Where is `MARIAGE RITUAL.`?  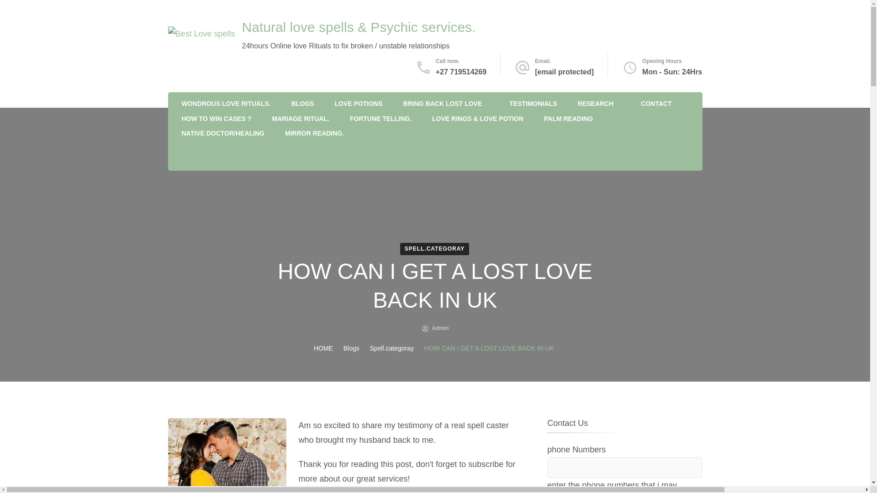
MARIAGE RITUAL. is located at coordinates (301, 120).